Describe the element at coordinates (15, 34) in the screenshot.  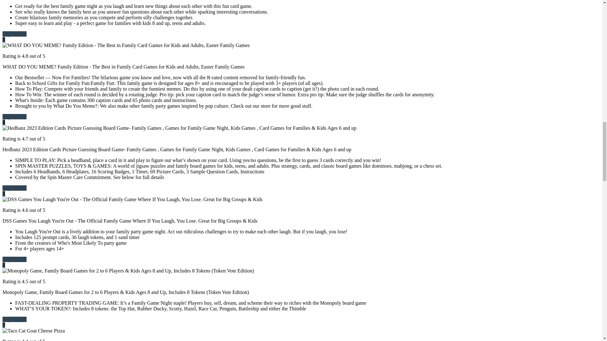
I see `Buy It Now` at that location.